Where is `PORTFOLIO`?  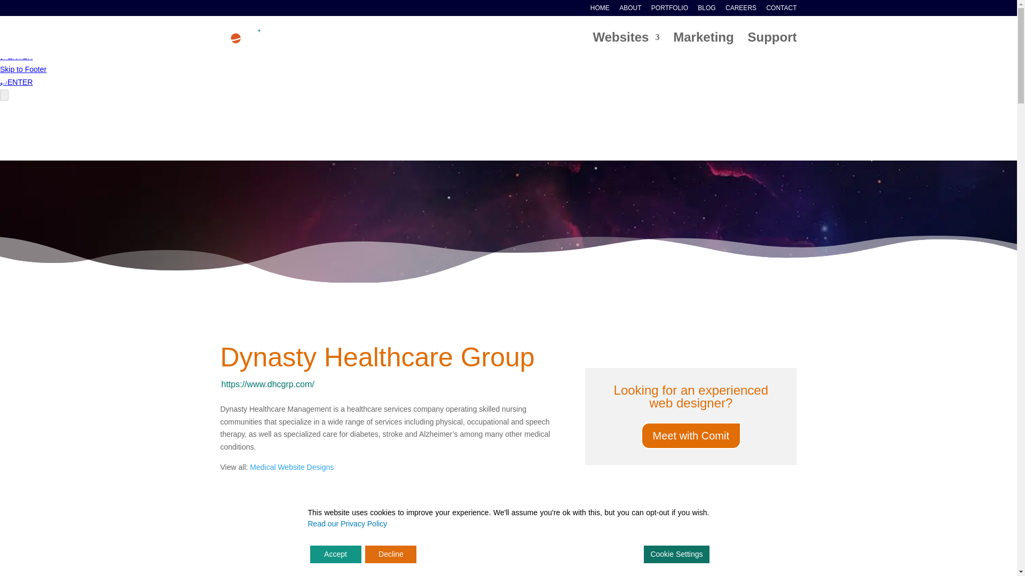
PORTFOLIO is located at coordinates (669, 10).